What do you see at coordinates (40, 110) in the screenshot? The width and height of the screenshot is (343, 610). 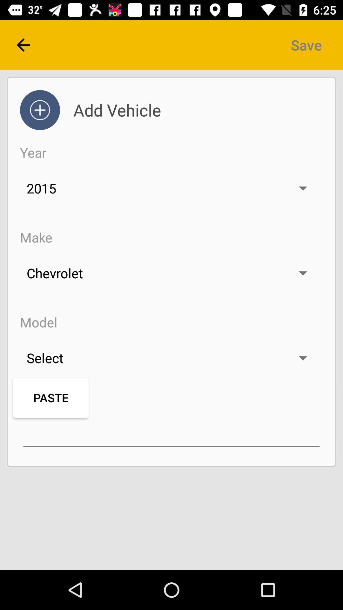 I see `click on add more icon which is on the left side of add vehicle` at bounding box center [40, 110].